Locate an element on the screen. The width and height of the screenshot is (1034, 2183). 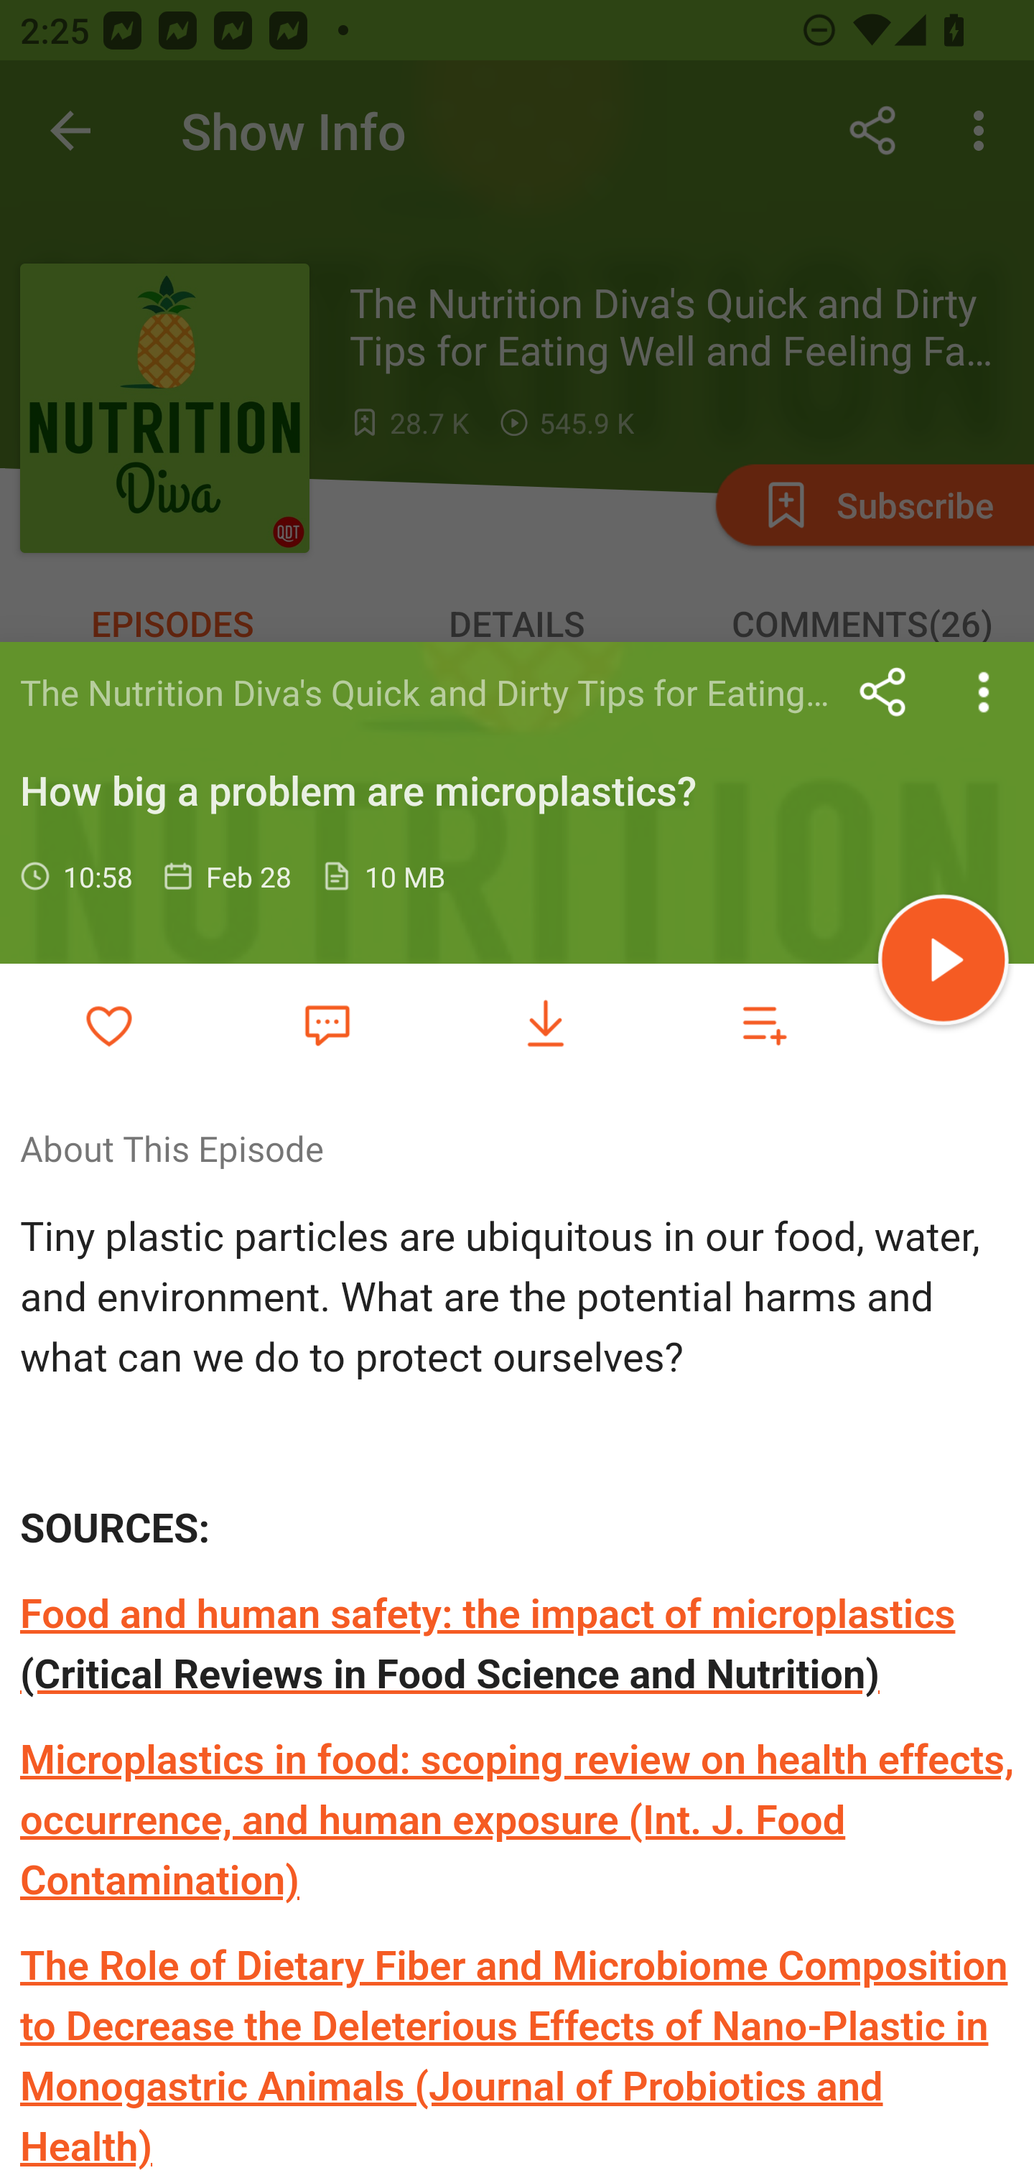
Share is located at coordinates (883, 692).